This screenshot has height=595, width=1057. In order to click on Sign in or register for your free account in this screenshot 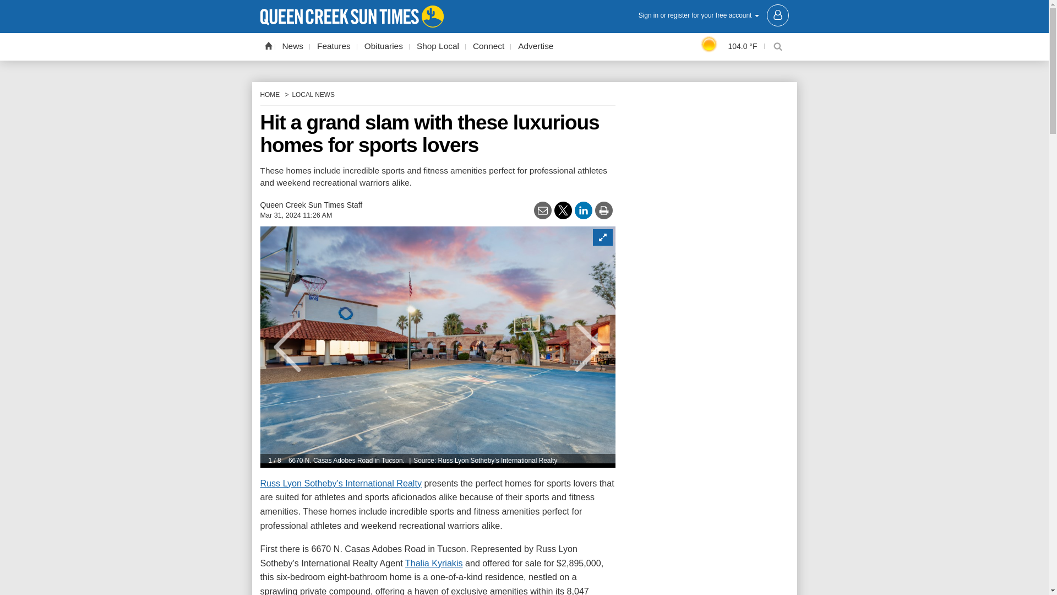, I will do `click(713, 14)`.